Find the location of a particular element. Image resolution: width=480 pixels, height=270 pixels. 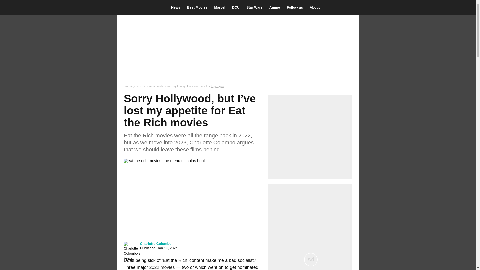

Best Movies is located at coordinates (199, 7).